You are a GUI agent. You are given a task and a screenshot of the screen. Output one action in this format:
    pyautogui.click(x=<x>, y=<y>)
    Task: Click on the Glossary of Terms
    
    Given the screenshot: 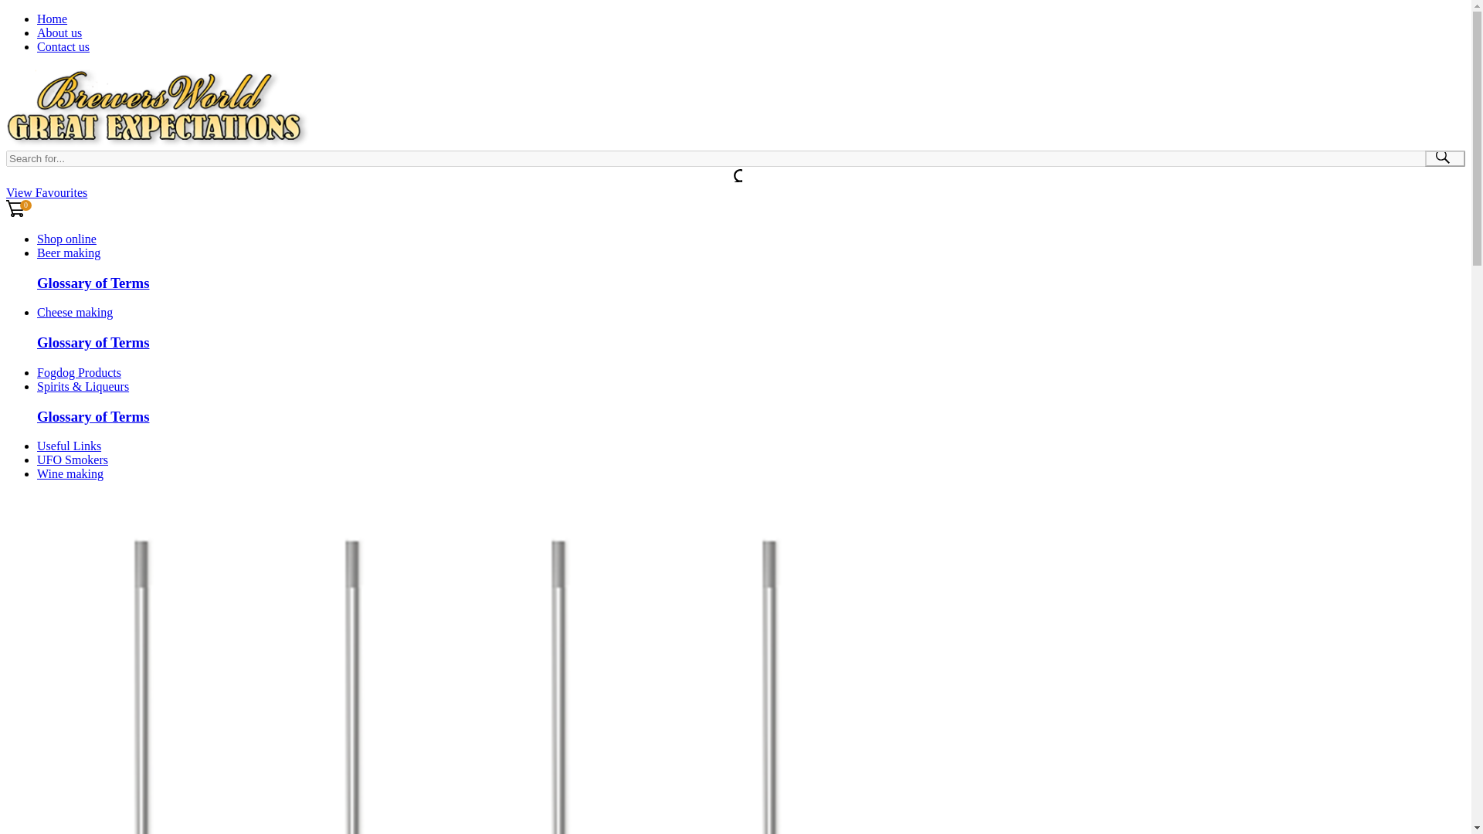 What is the action you would take?
    pyautogui.click(x=93, y=283)
    